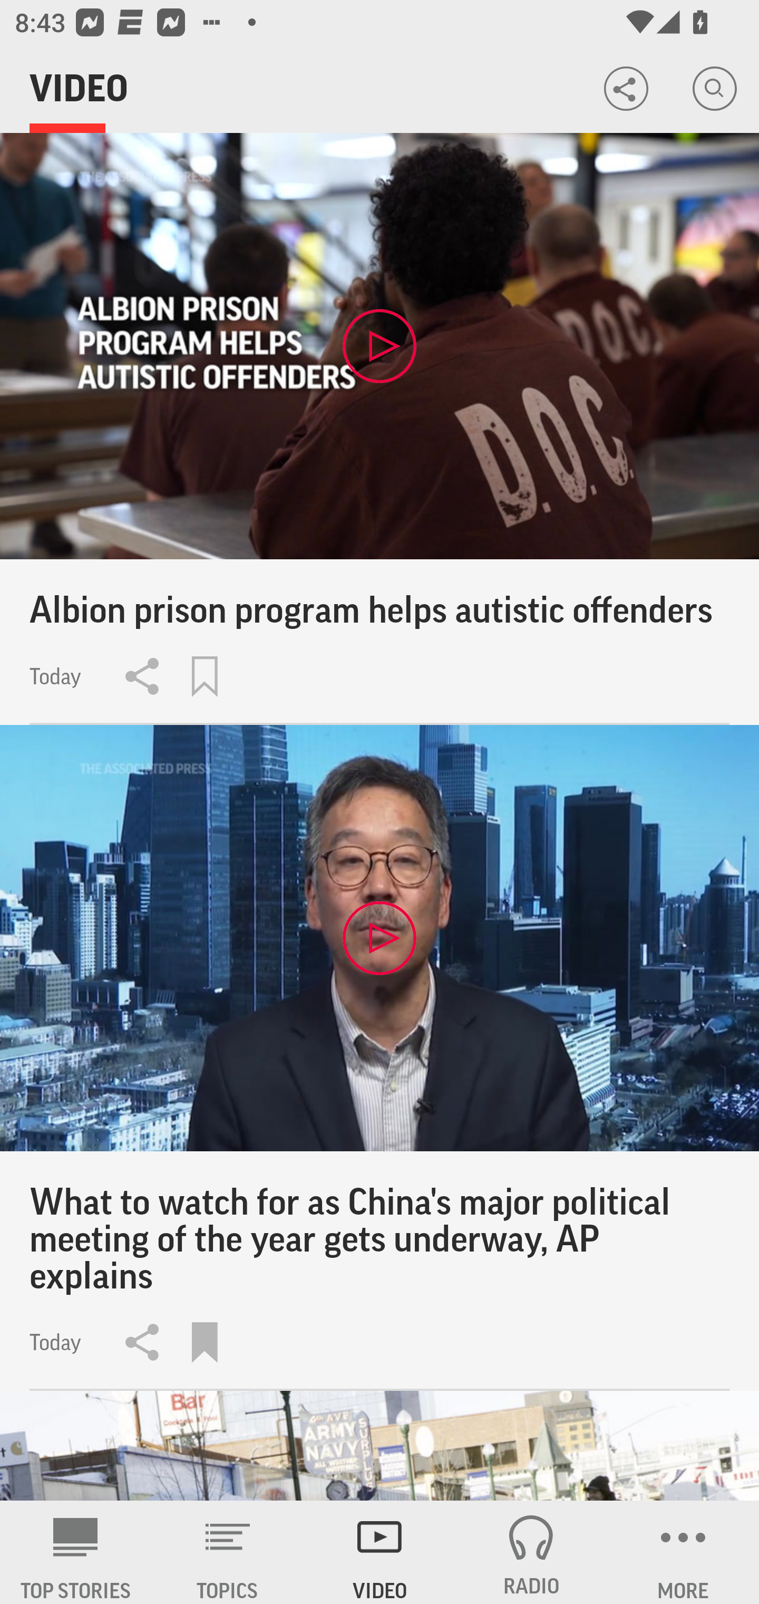 The height and width of the screenshot is (1604, 759). I want to click on RADIO, so click(531, 1552).